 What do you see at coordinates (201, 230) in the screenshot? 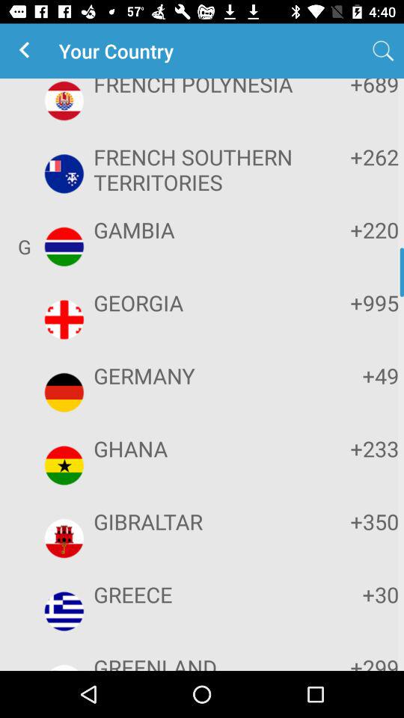
I see `tap the item to the left of the +220` at bounding box center [201, 230].